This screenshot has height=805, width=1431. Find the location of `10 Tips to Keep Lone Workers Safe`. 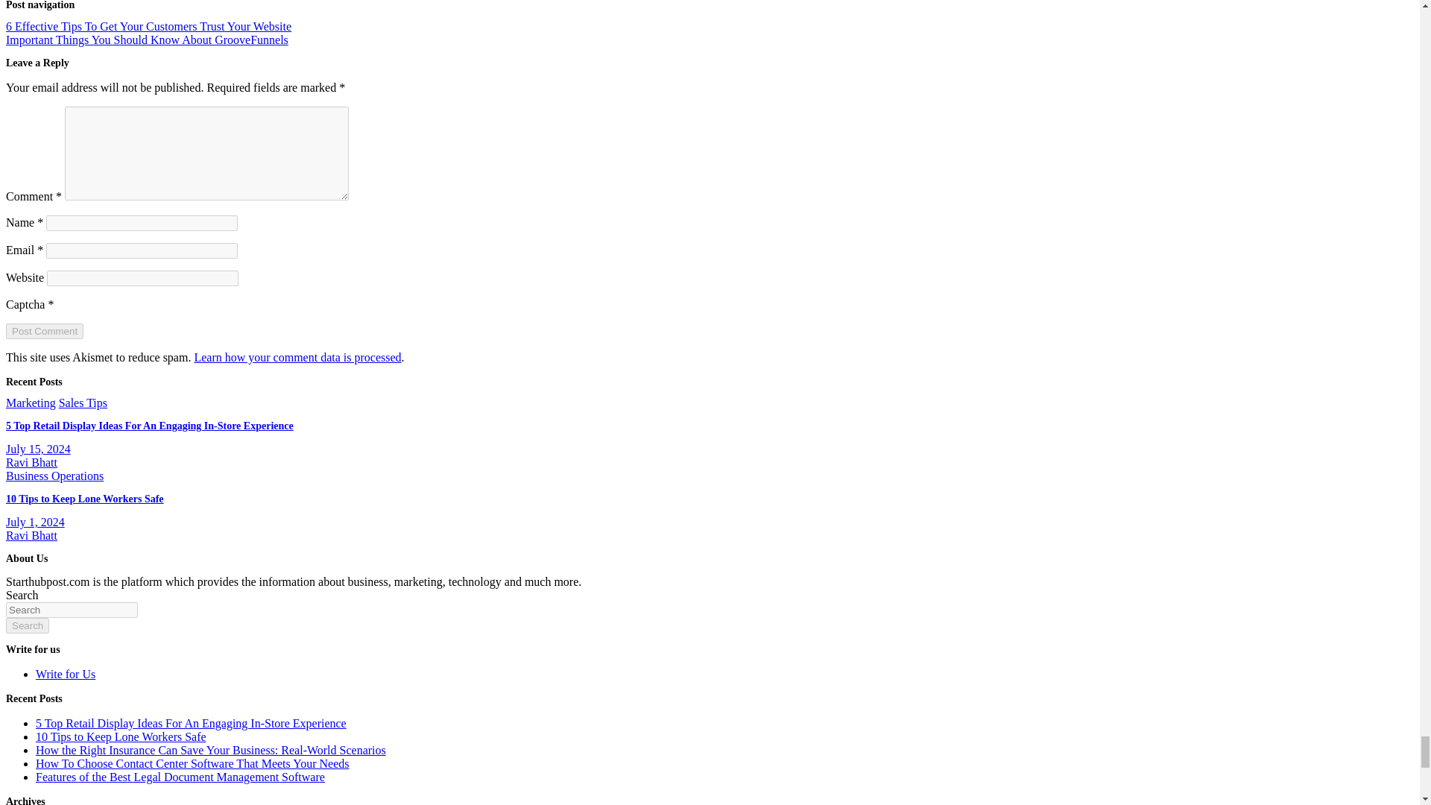

10 Tips to Keep Lone Workers Safe is located at coordinates (34, 522).